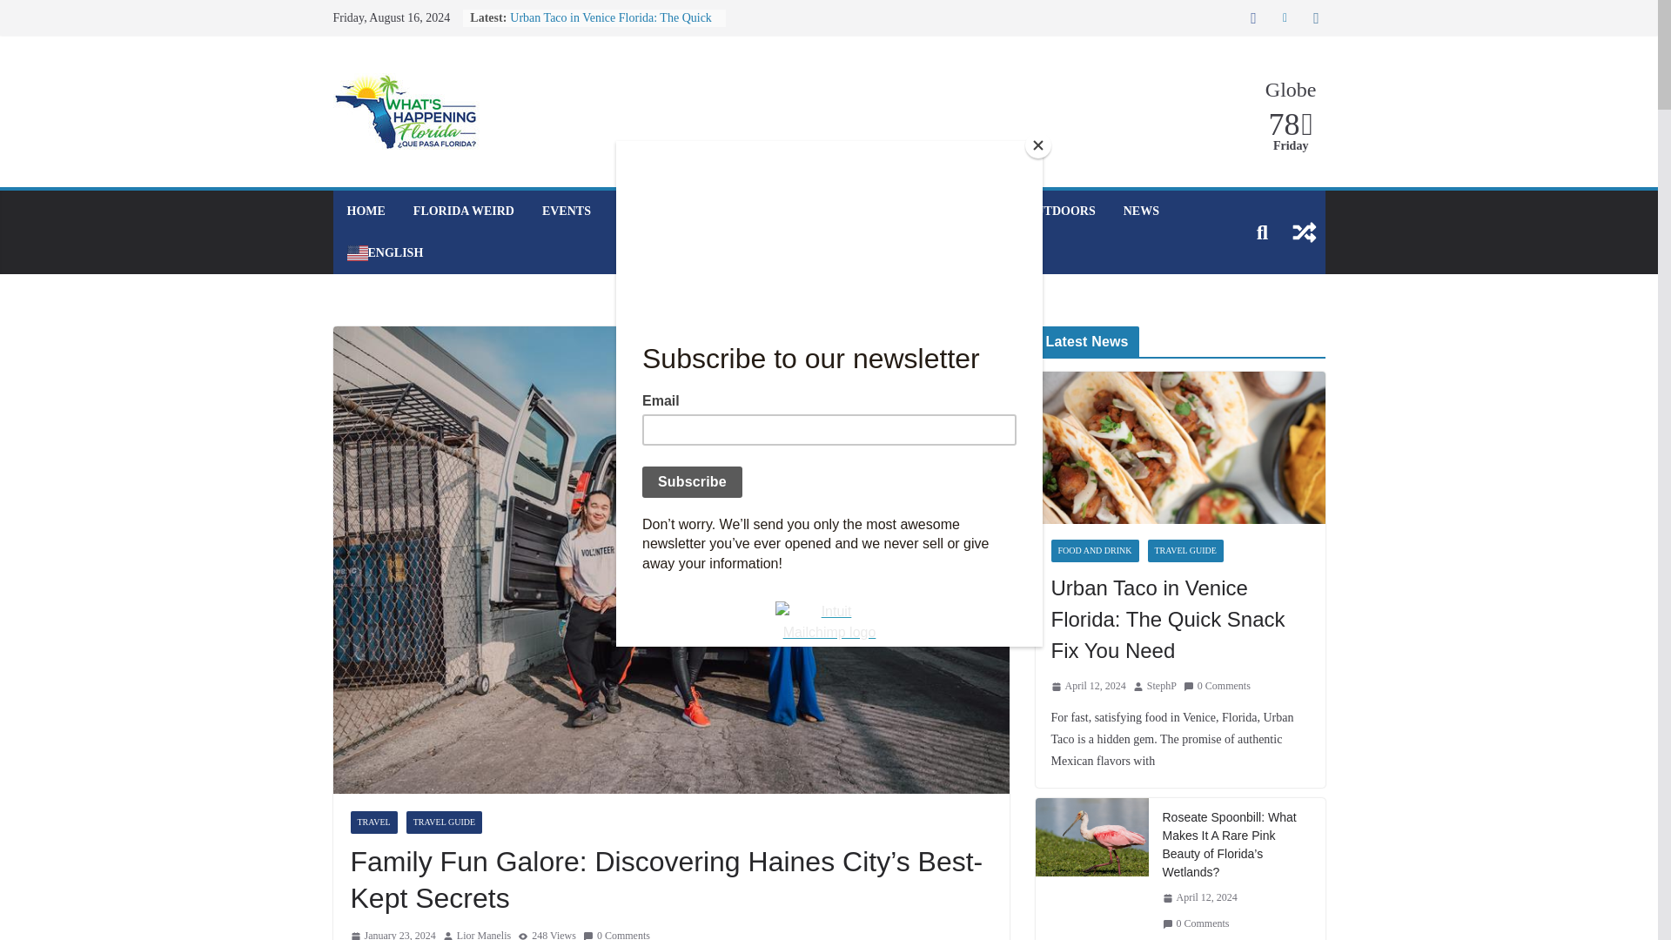 The width and height of the screenshot is (1671, 940). What do you see at coordinates (610, 26) in the screenshot?
I see `Urban Taco in Venice Florida: The Quick Snack Fix You Need` at bounding box center [610, 26].